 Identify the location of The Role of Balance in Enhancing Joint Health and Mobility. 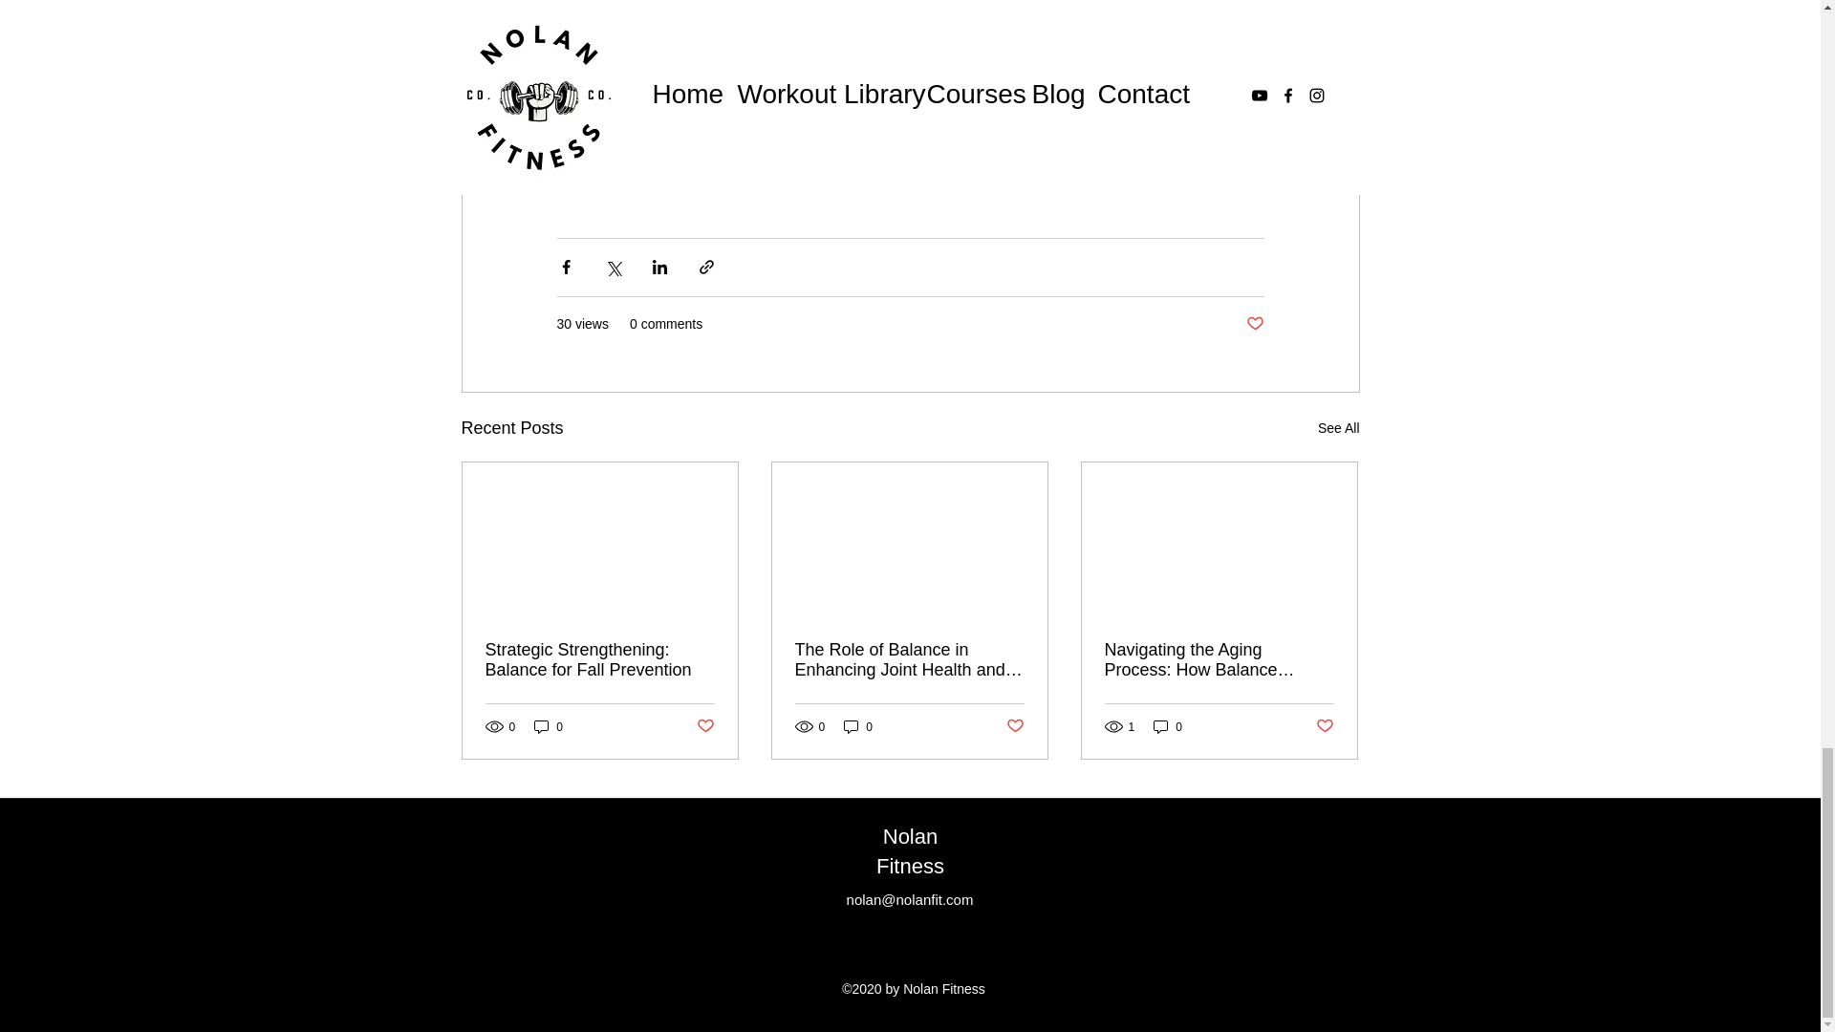
(909, 659).